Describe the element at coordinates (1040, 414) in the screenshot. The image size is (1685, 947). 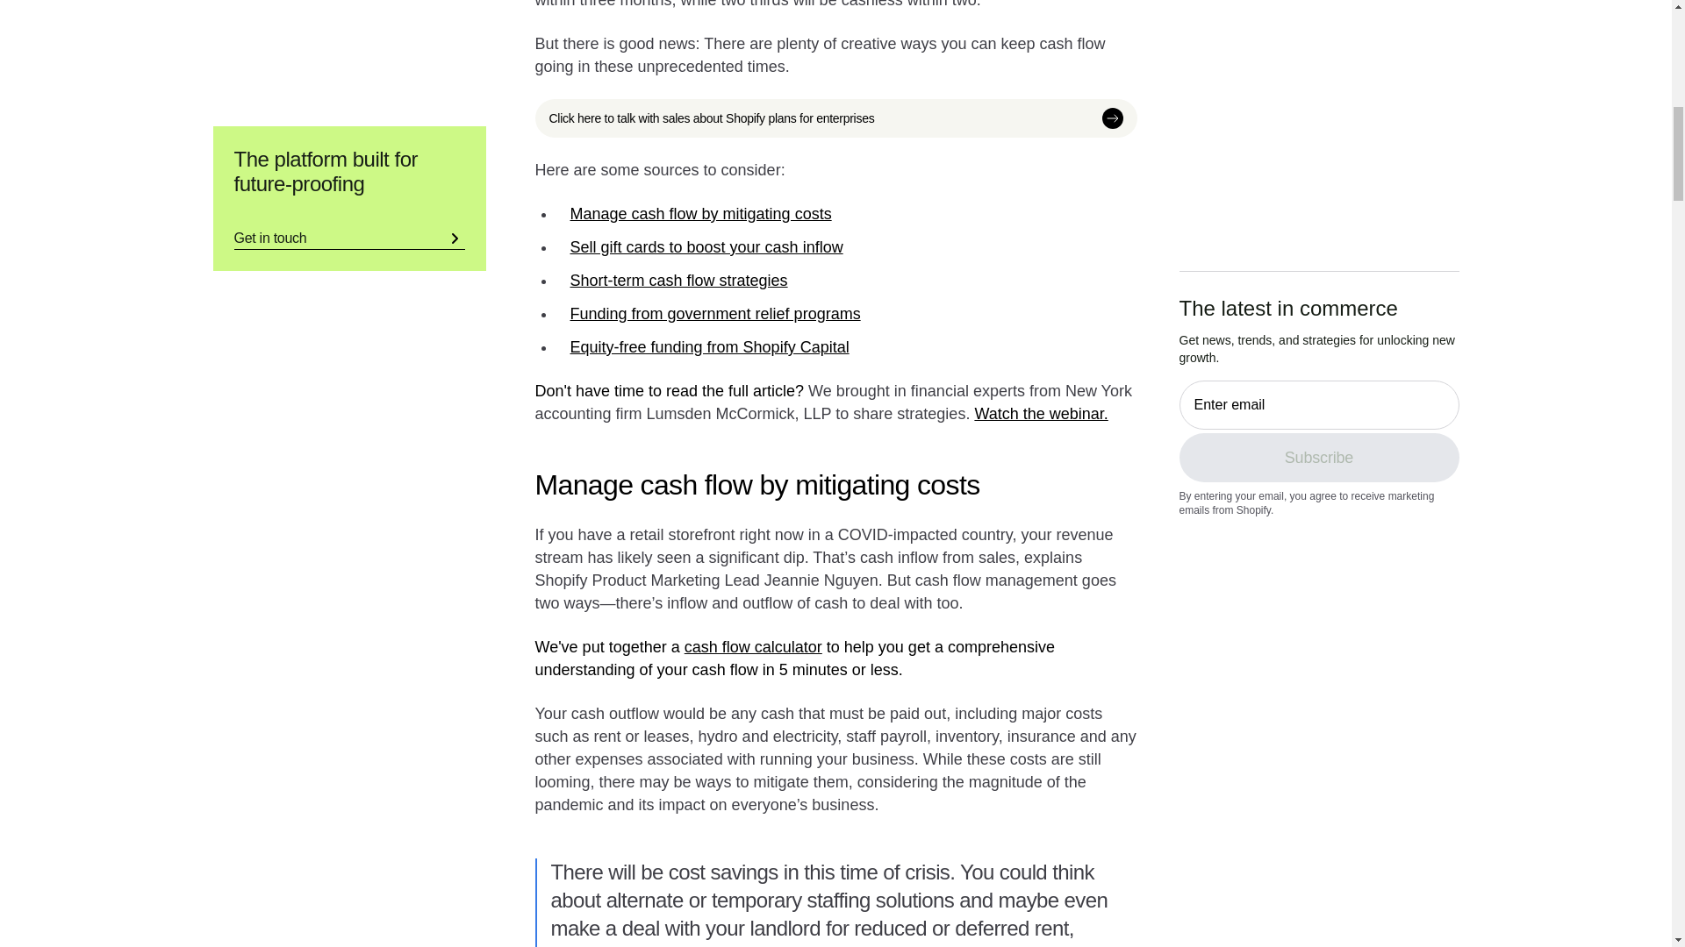
I see `shopify plus finance webinar` at that location.